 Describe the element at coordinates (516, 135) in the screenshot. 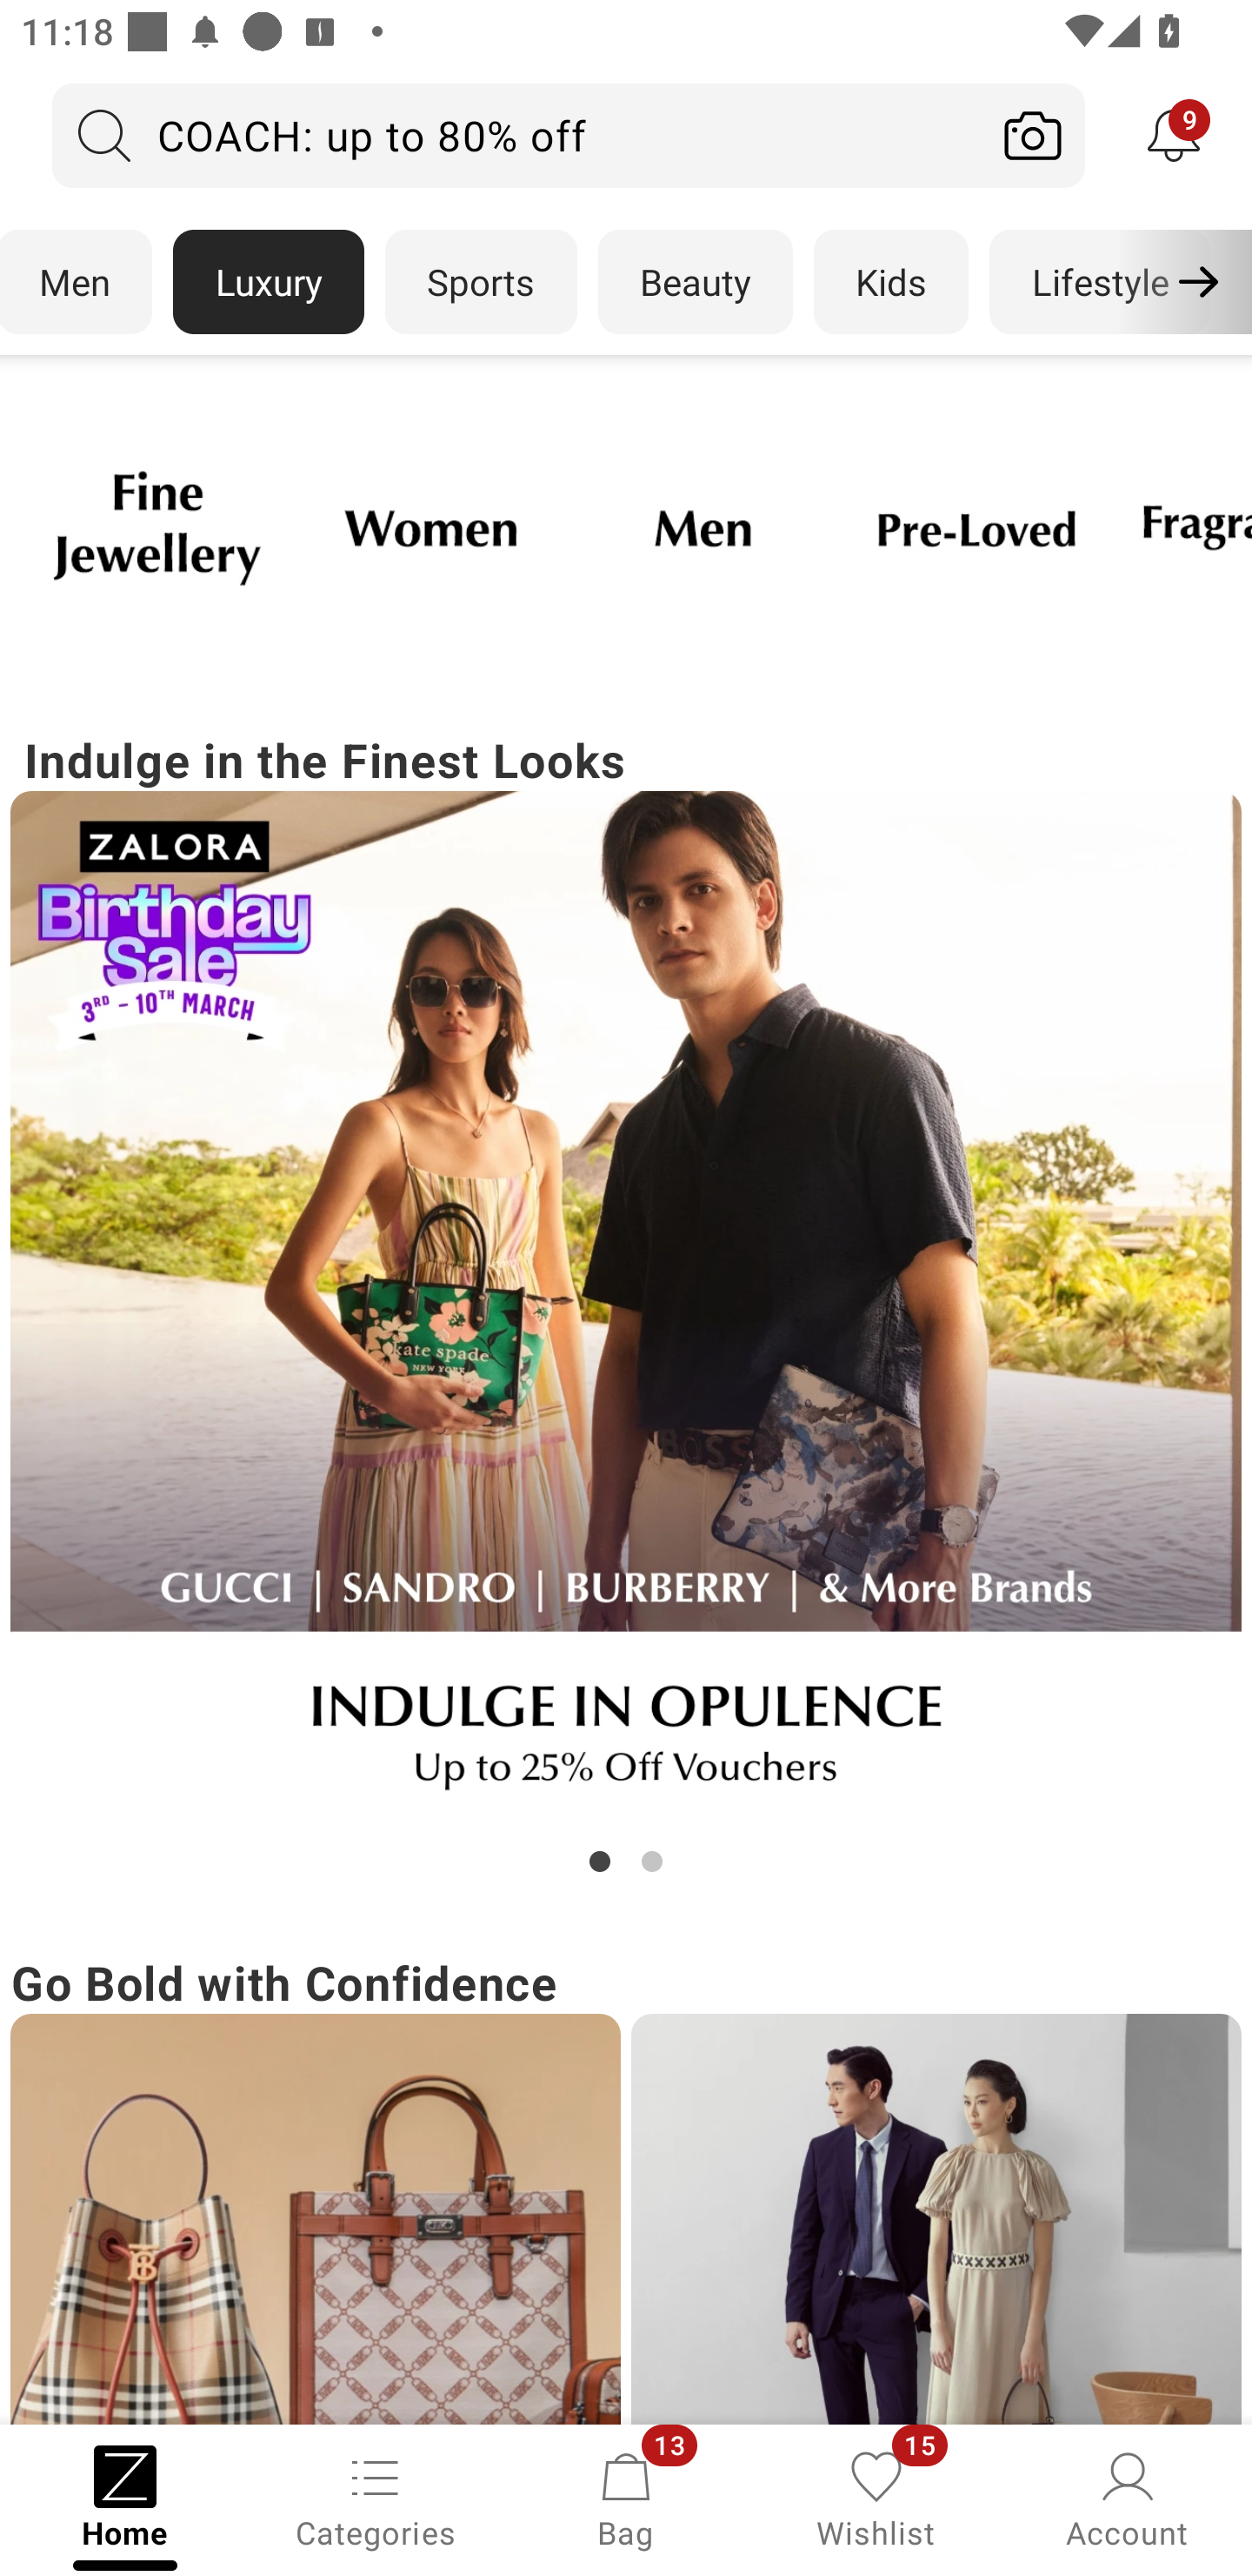

I see `COACH: up to 80% off` at that location.